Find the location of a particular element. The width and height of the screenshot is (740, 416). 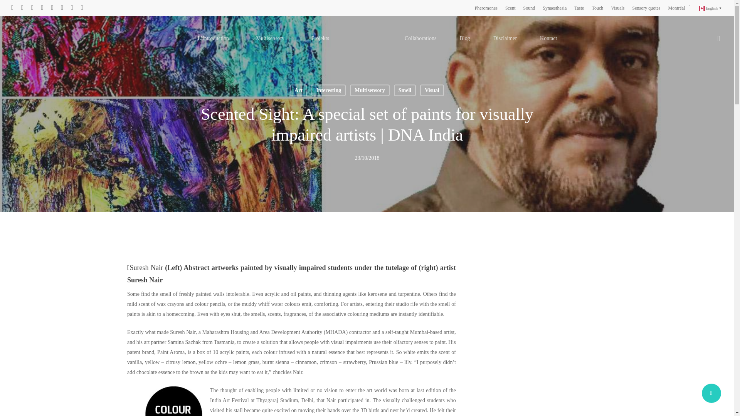

Synaesthesia is located at coordinates (554, 8).